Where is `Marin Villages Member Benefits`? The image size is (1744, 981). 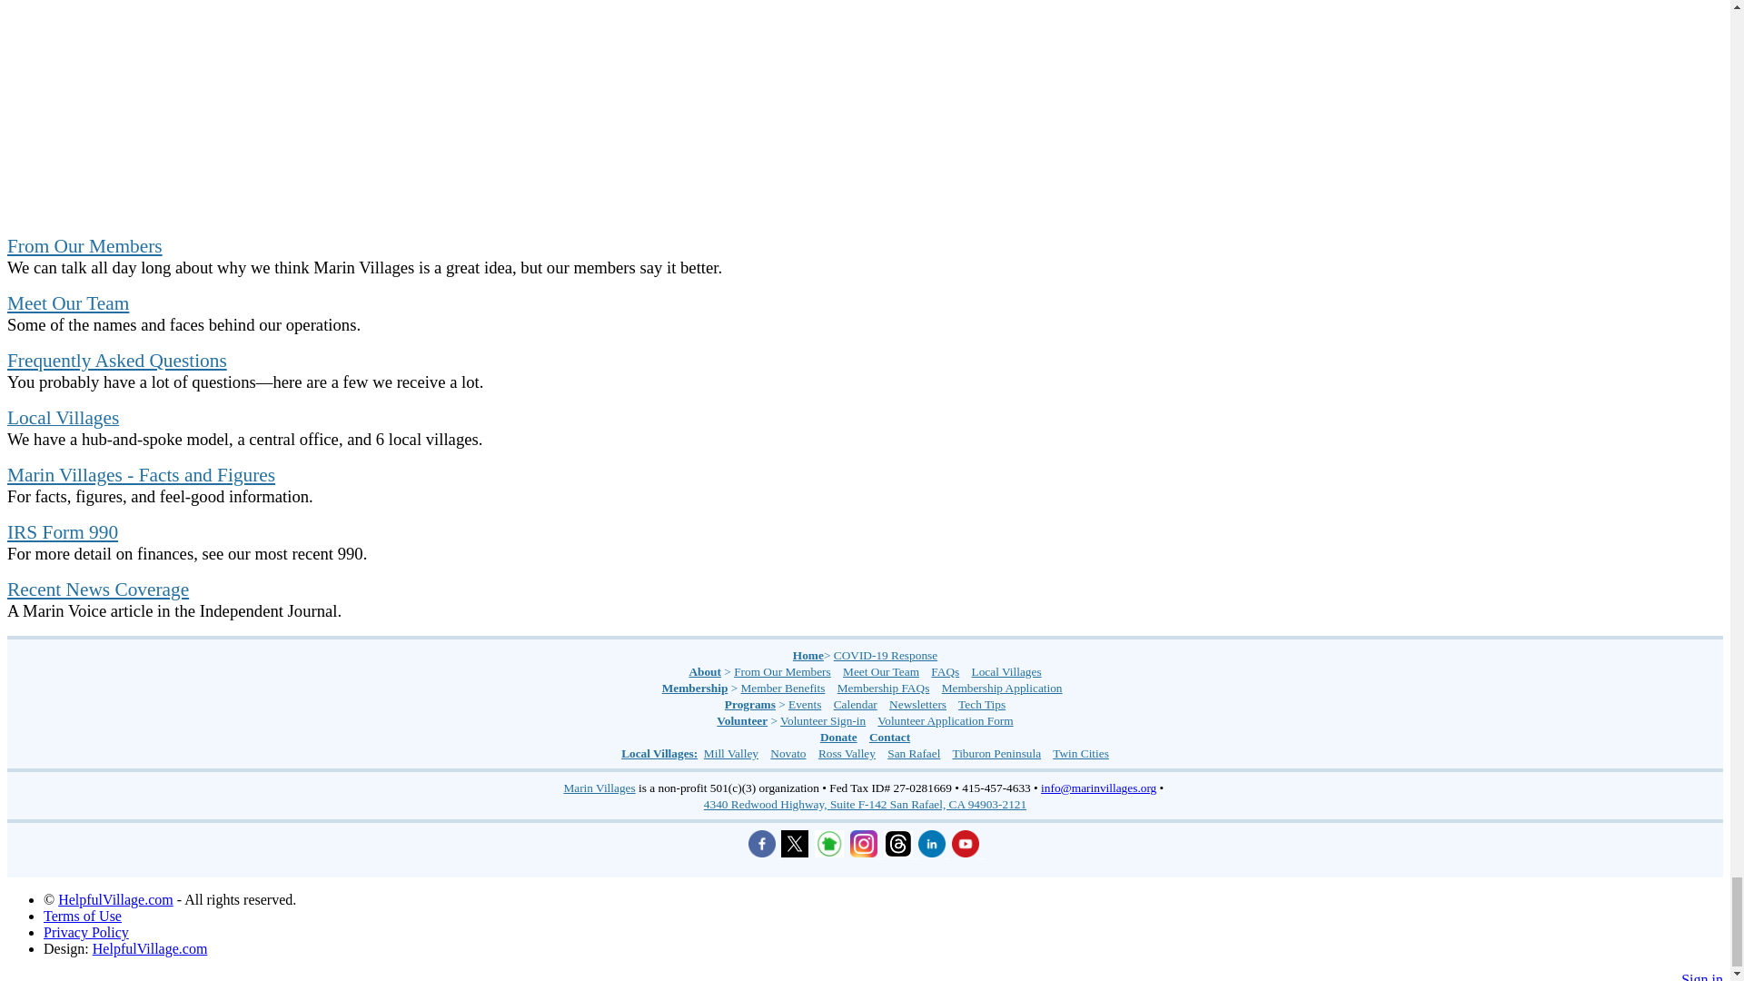
Marin Villages Member Benefits is located at coordinates (783, 687).